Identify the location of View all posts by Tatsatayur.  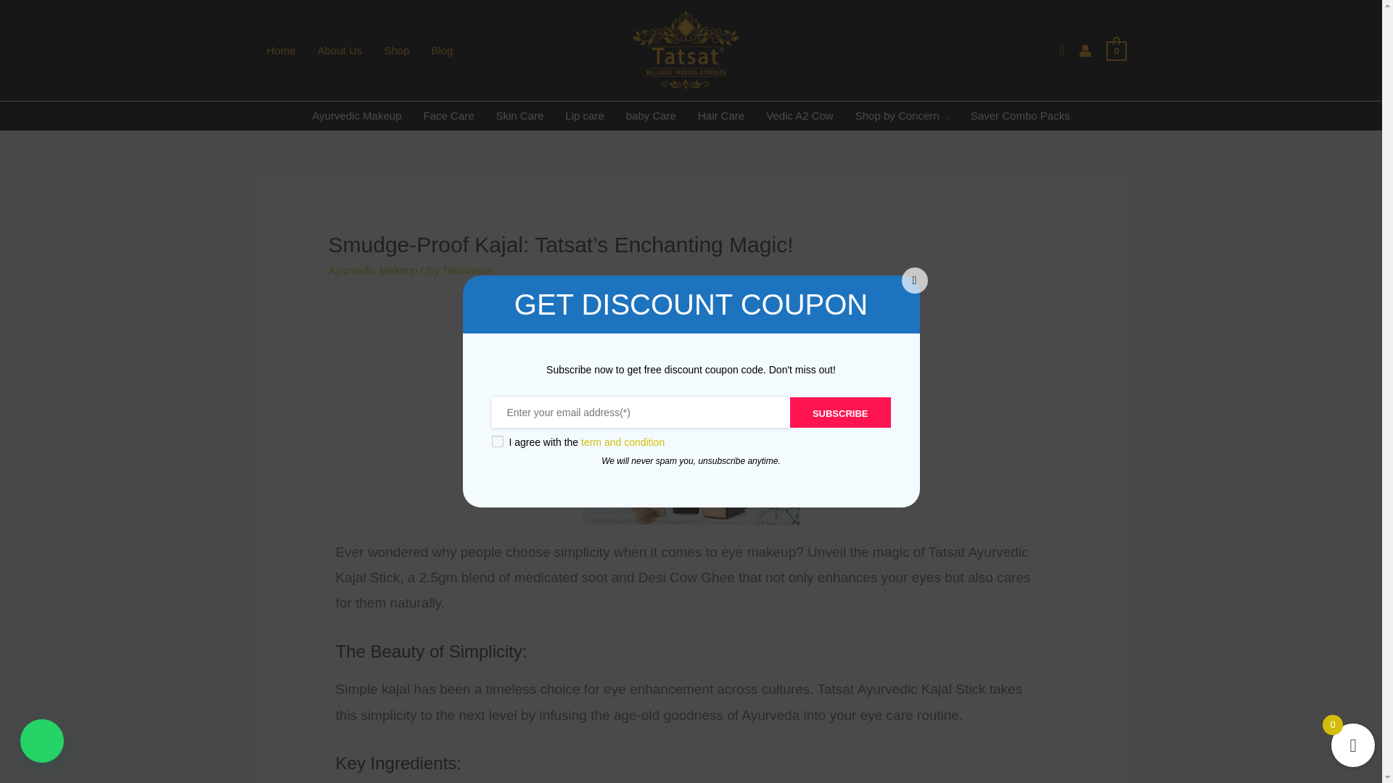
(467, 270).